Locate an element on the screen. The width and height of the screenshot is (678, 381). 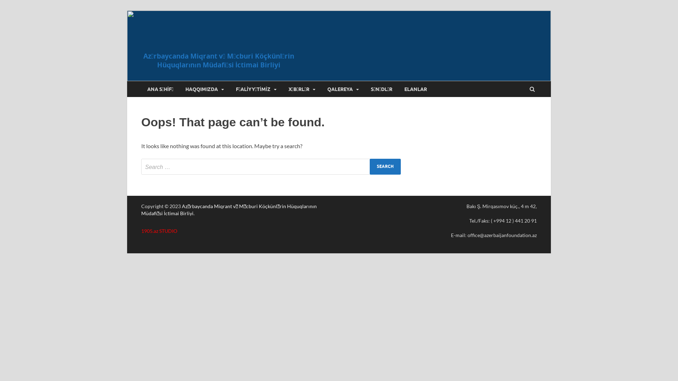
QALEREYA is located at coordinates (343, 89).